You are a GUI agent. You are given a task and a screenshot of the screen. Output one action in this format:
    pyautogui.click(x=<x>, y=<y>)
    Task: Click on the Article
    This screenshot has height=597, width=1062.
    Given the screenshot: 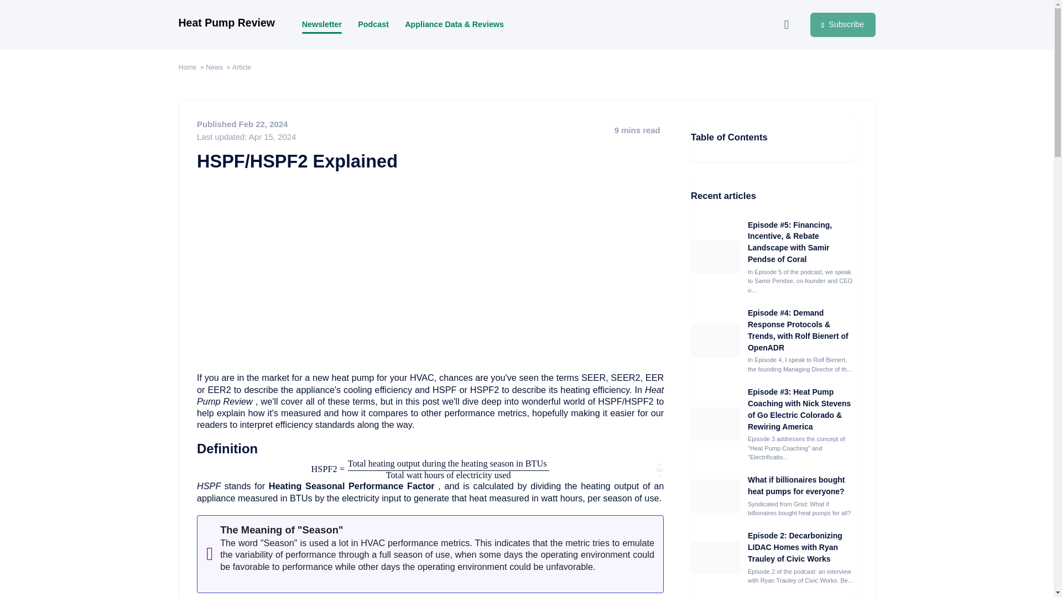 What is the action you would take?
    pyautogui.click(x=241, y=67)
    